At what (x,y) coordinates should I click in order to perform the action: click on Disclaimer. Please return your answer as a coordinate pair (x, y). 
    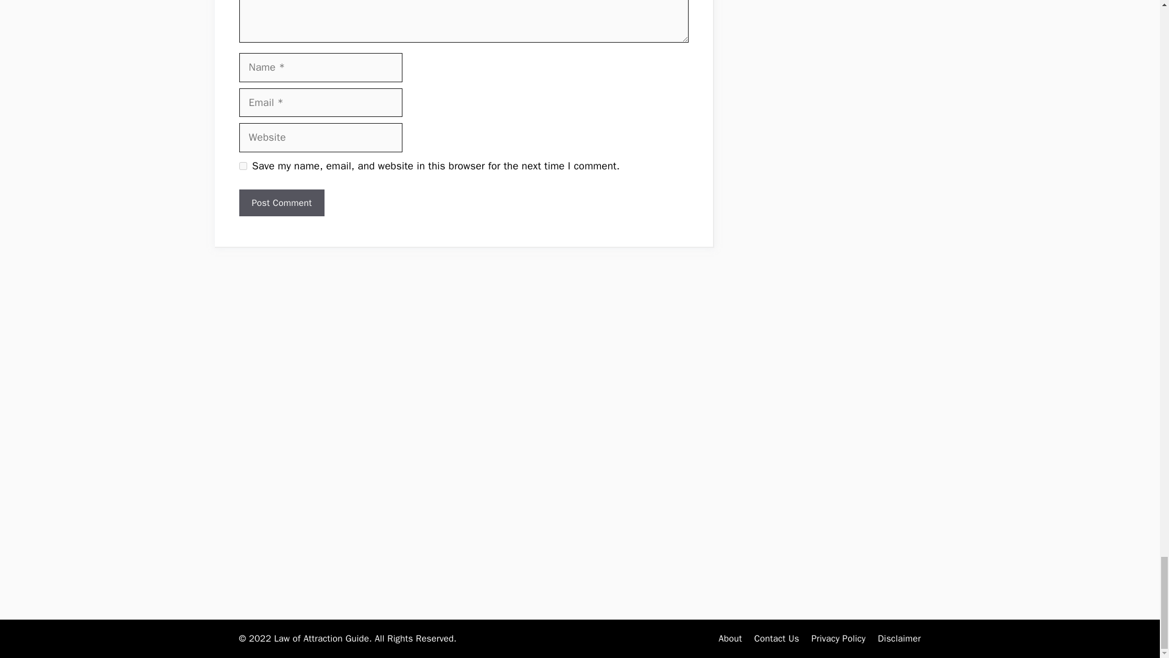
    Looking at the image, I should click on (899, 639).